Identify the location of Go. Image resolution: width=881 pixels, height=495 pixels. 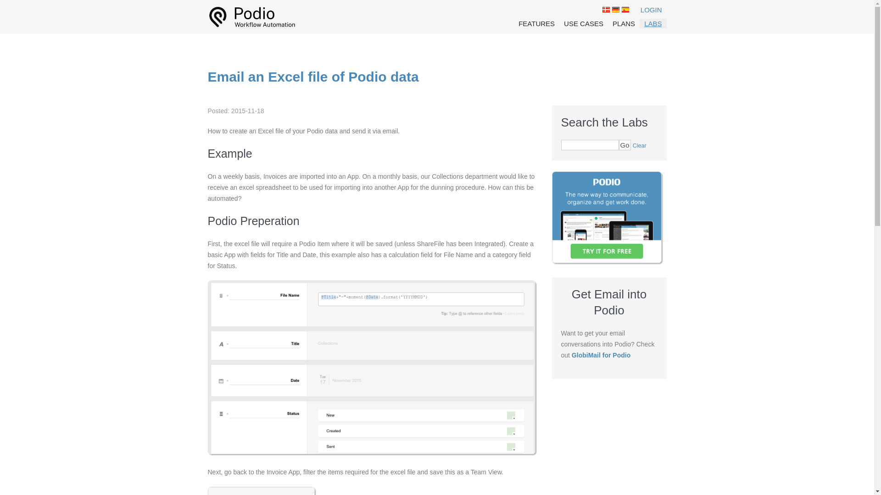
(624, 145).